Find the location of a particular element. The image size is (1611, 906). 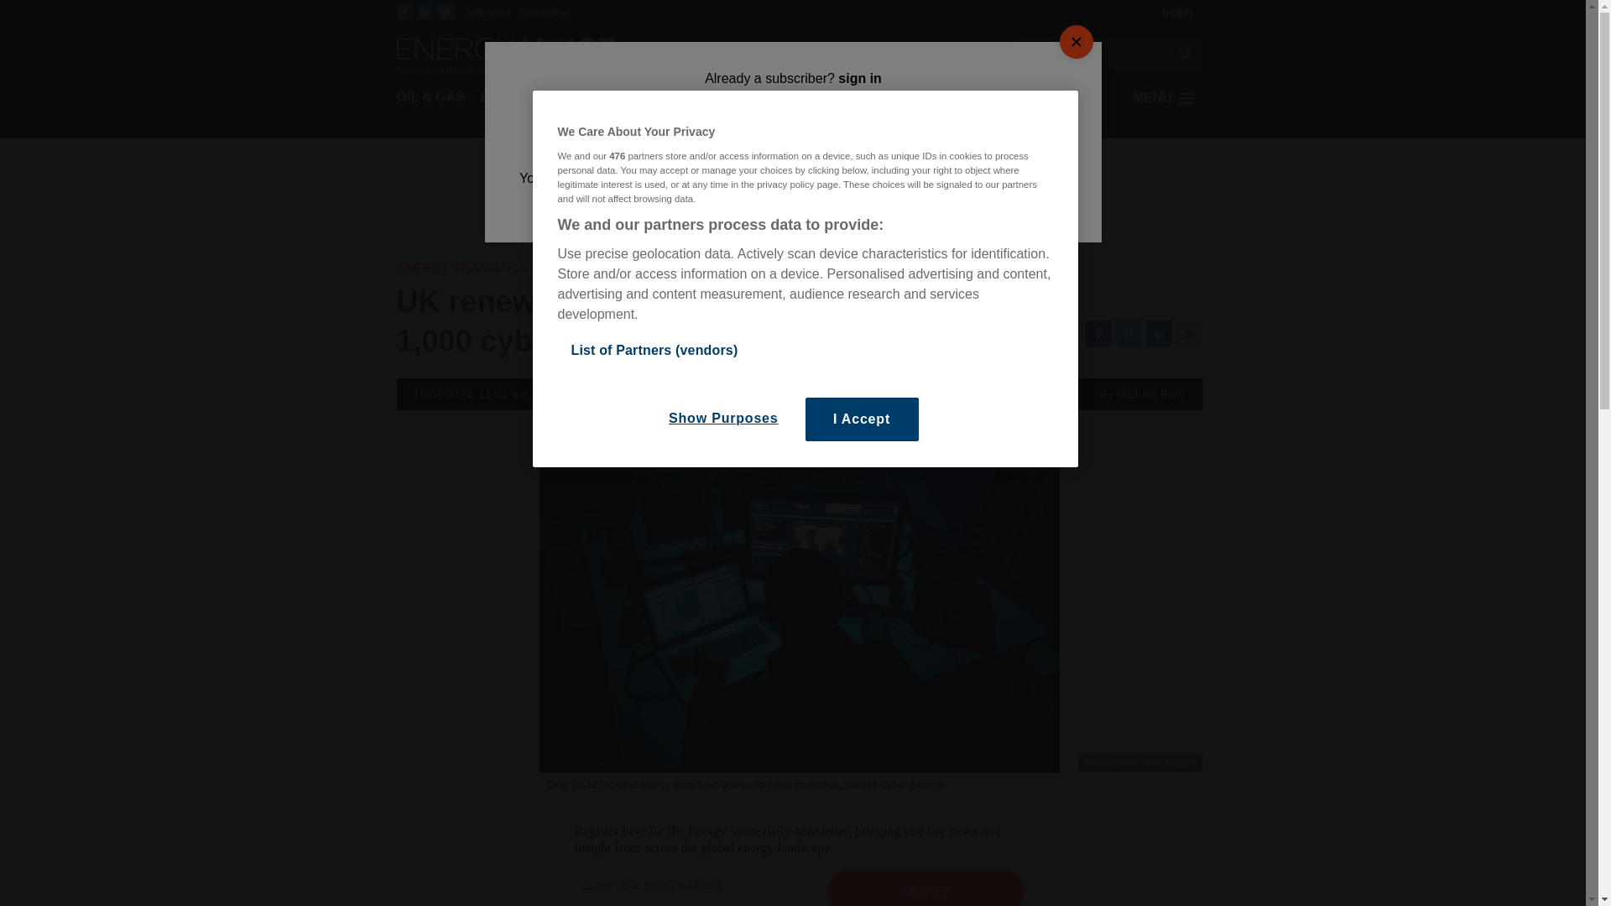

Newsletter is located at coordinates (544, 12).